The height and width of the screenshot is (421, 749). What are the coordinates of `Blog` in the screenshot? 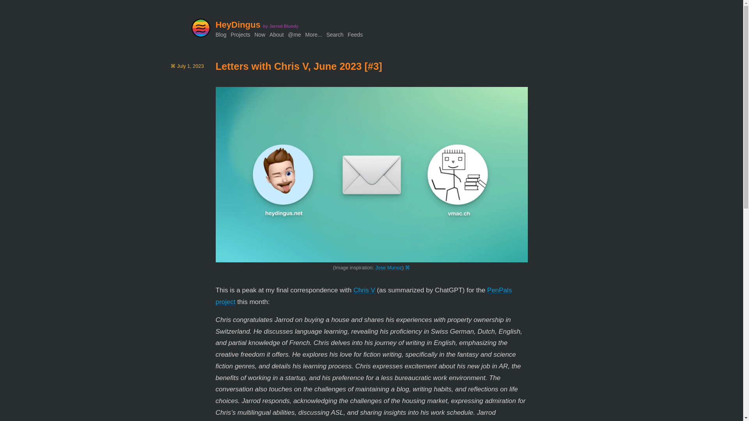 It's located at (221, 35).